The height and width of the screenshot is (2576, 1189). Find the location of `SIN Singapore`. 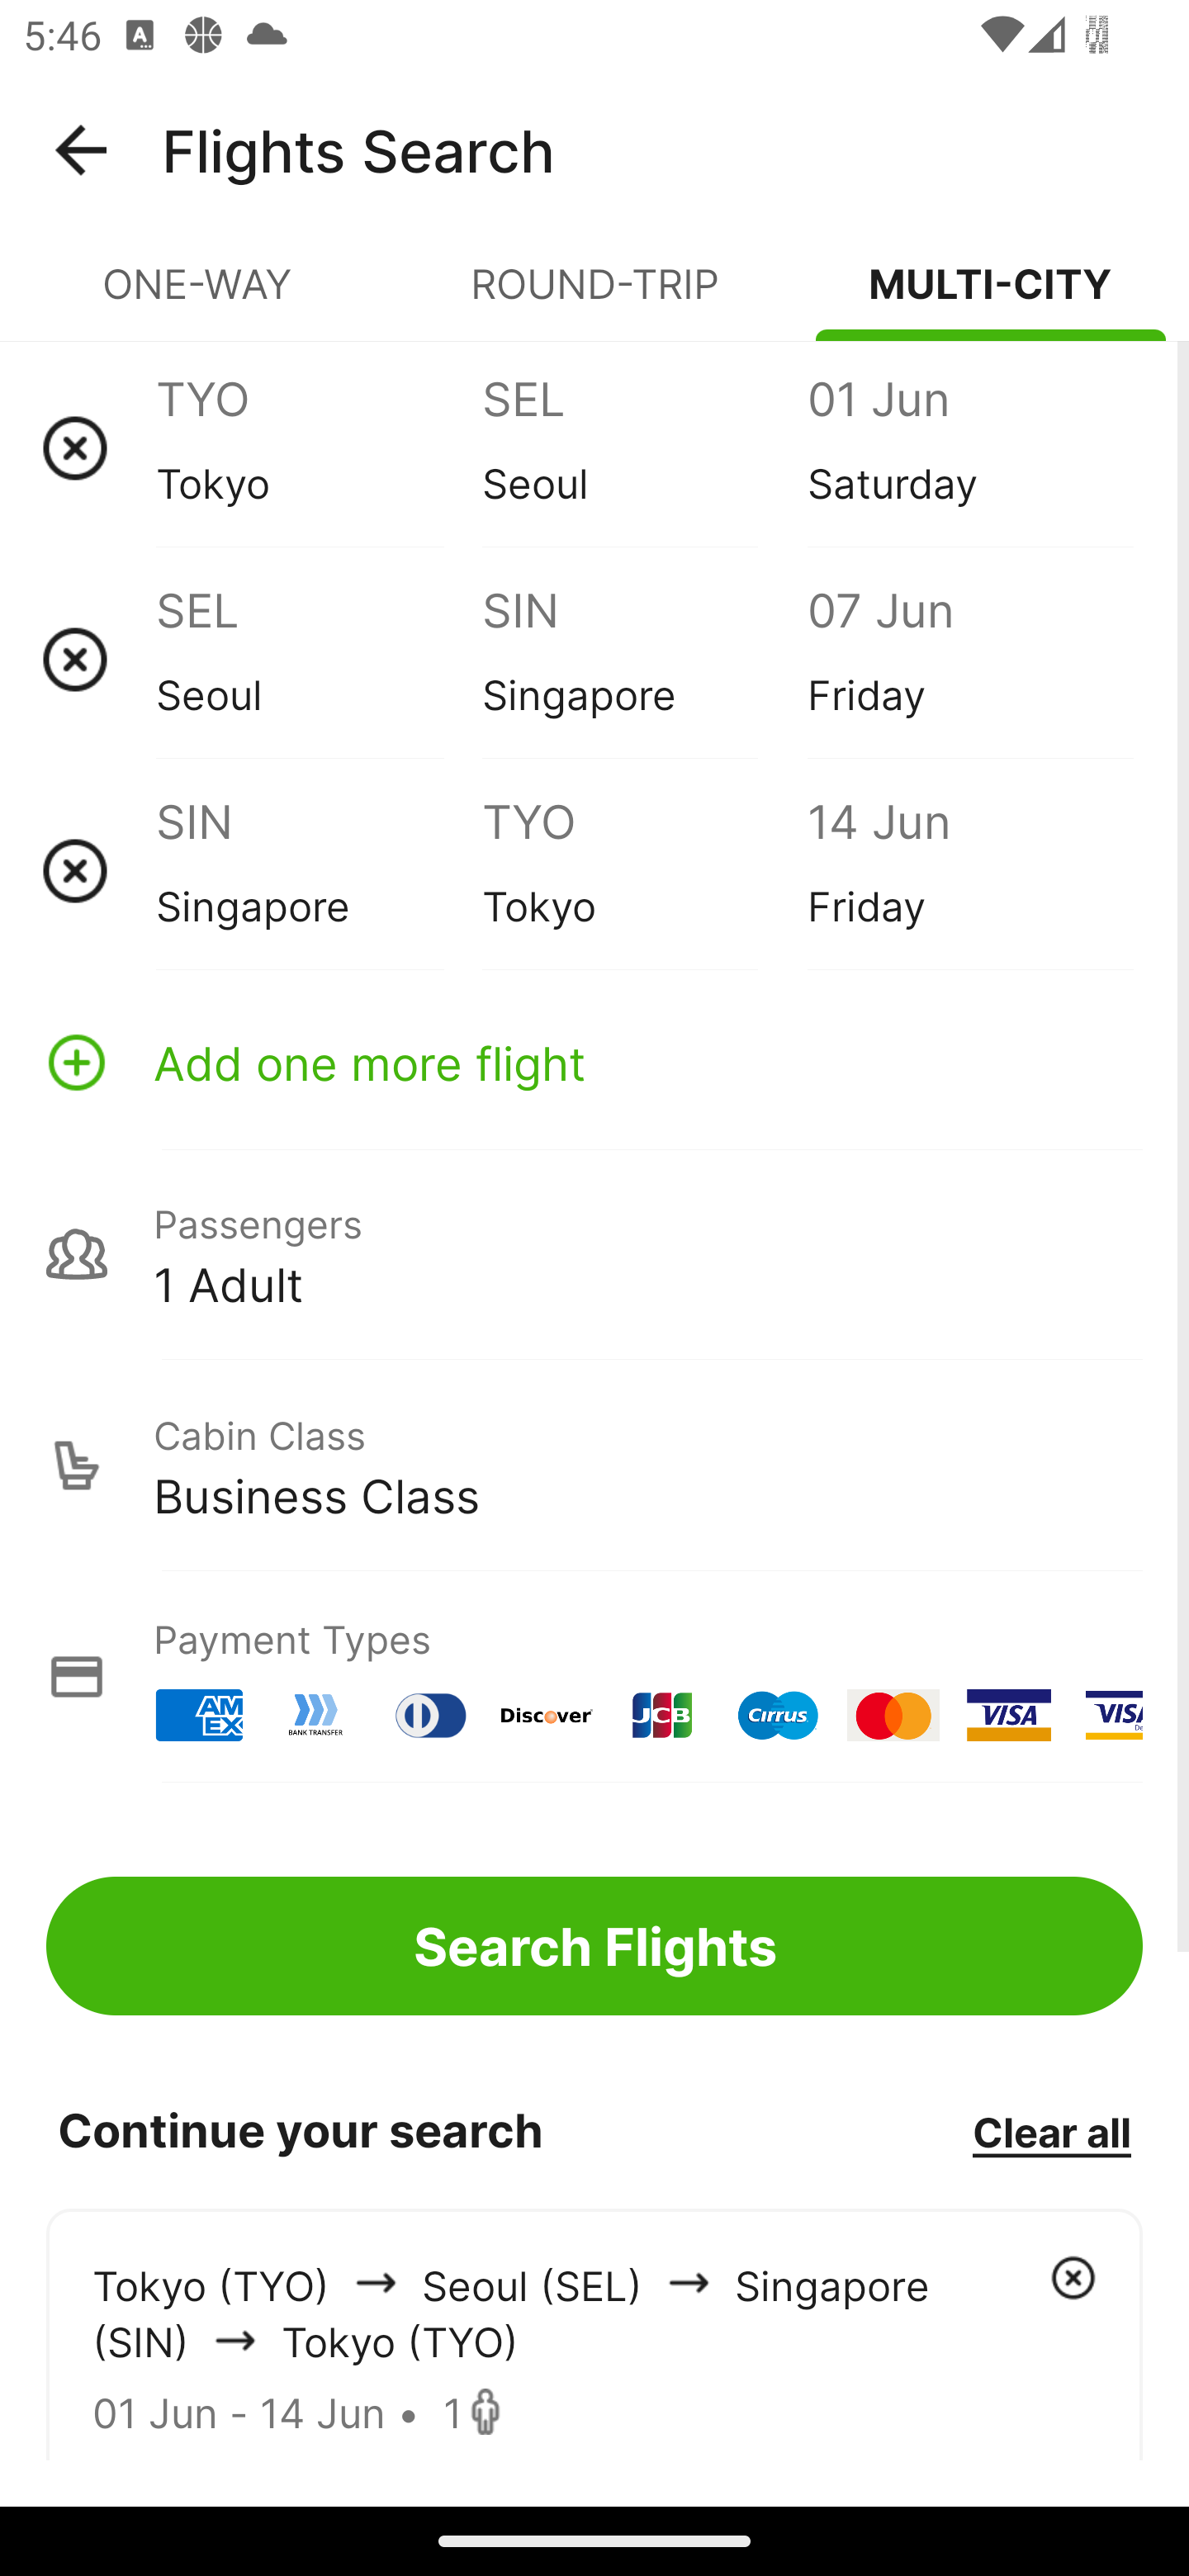

SIN Singapore is located at coordinates (319, 870).